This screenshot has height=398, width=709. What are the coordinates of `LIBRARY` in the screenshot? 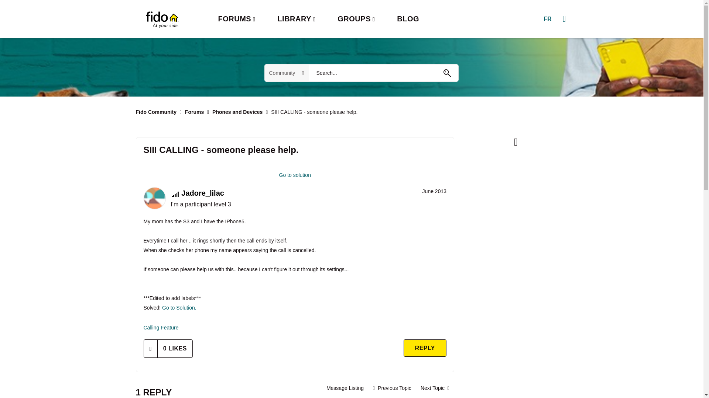 It's located at (296, 19).